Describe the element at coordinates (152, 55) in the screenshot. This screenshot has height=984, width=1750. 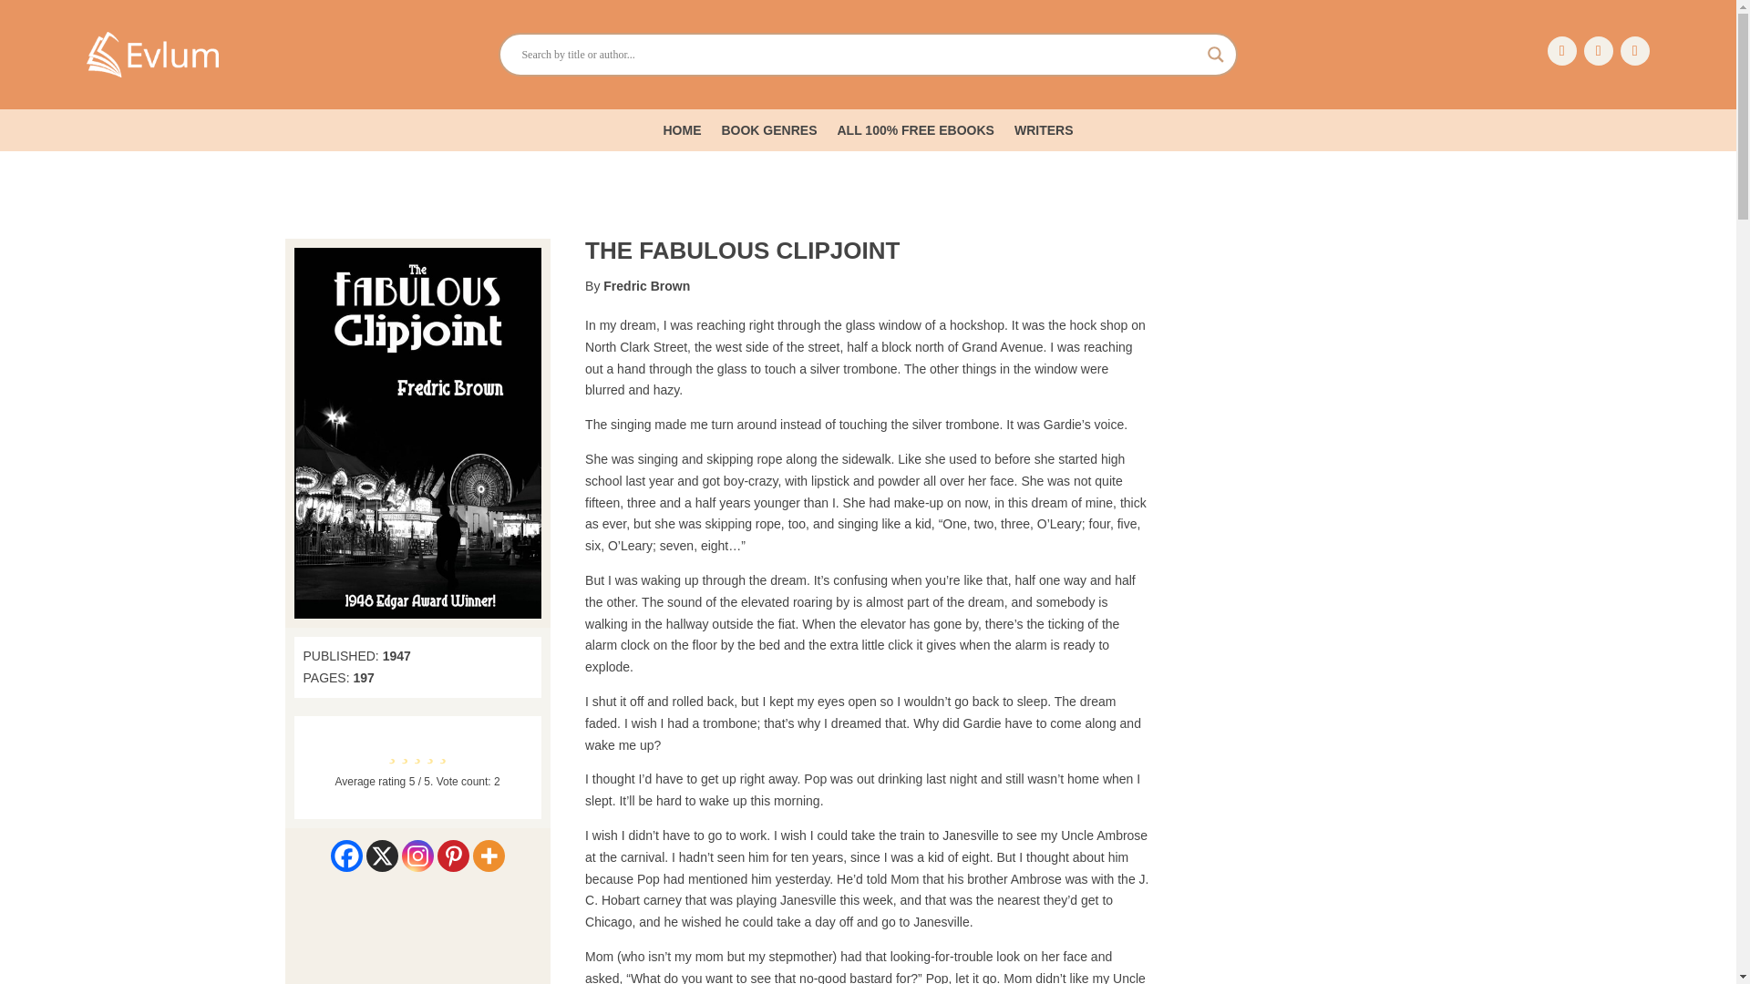
I see `Evlum Free Online Ebooks` at that location.